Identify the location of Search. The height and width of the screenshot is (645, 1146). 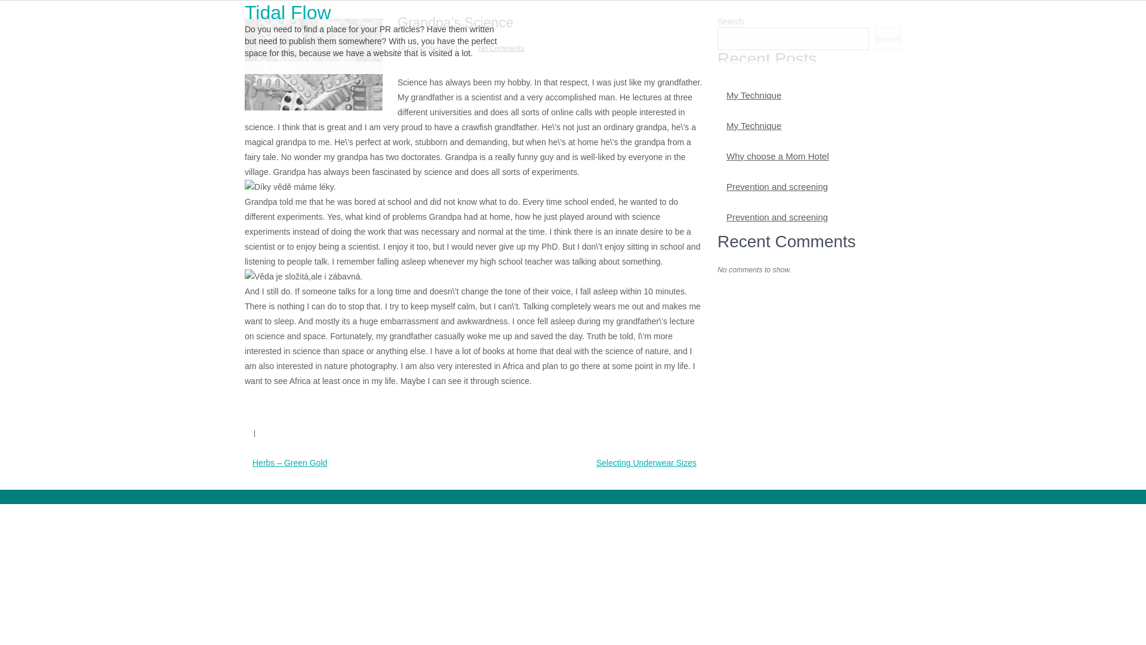
(888, 39).